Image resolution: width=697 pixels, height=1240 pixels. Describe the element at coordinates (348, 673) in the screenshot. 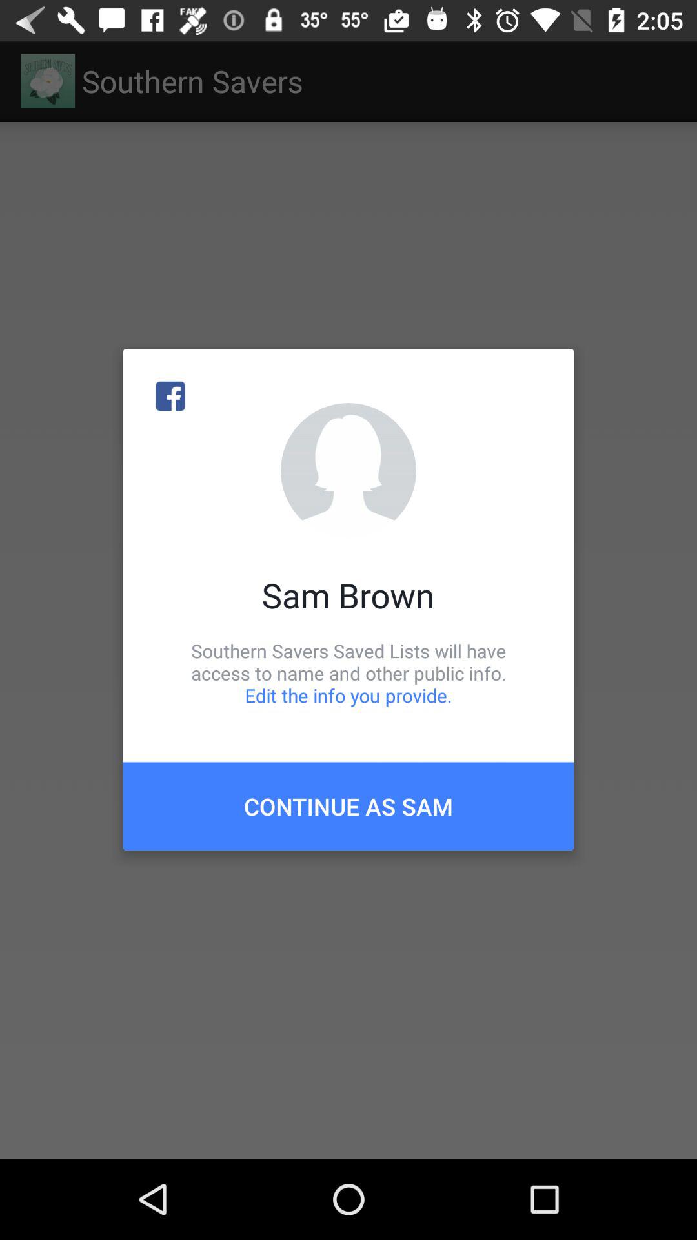

I see `flip to southern savers saved icon` at that location.